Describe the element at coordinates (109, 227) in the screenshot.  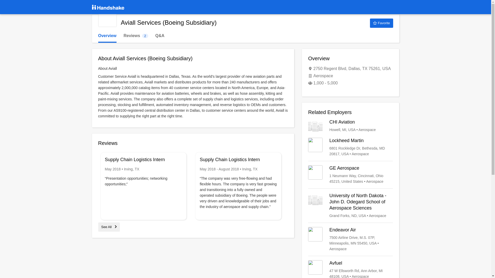
I see `Overview` at that location.